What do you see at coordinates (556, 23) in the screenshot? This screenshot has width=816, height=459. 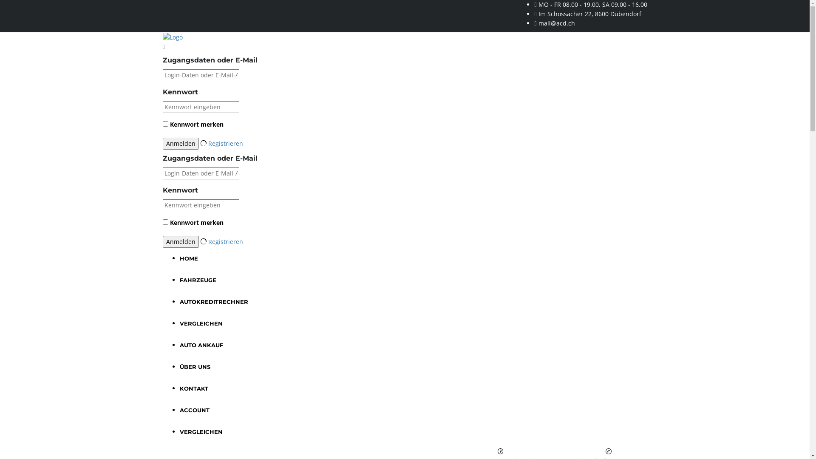 I see `mail@acd.ch` at bounding box center [556, 23].